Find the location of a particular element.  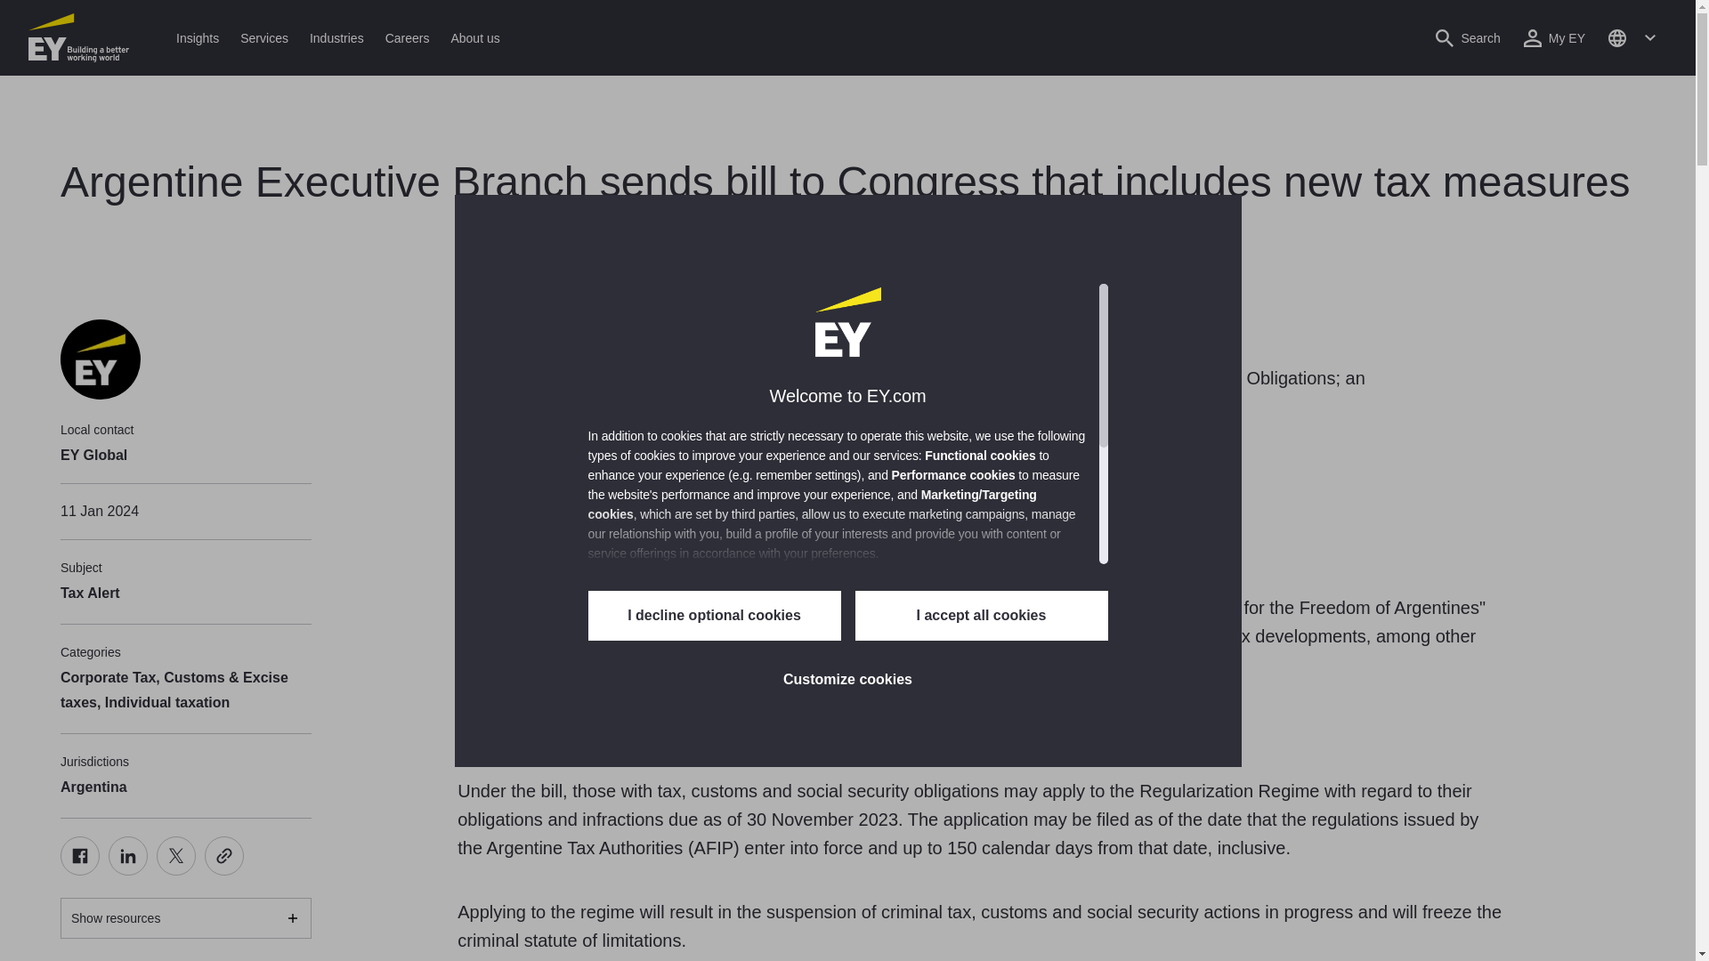

EY Homepage is located at coordinates (78, 37).